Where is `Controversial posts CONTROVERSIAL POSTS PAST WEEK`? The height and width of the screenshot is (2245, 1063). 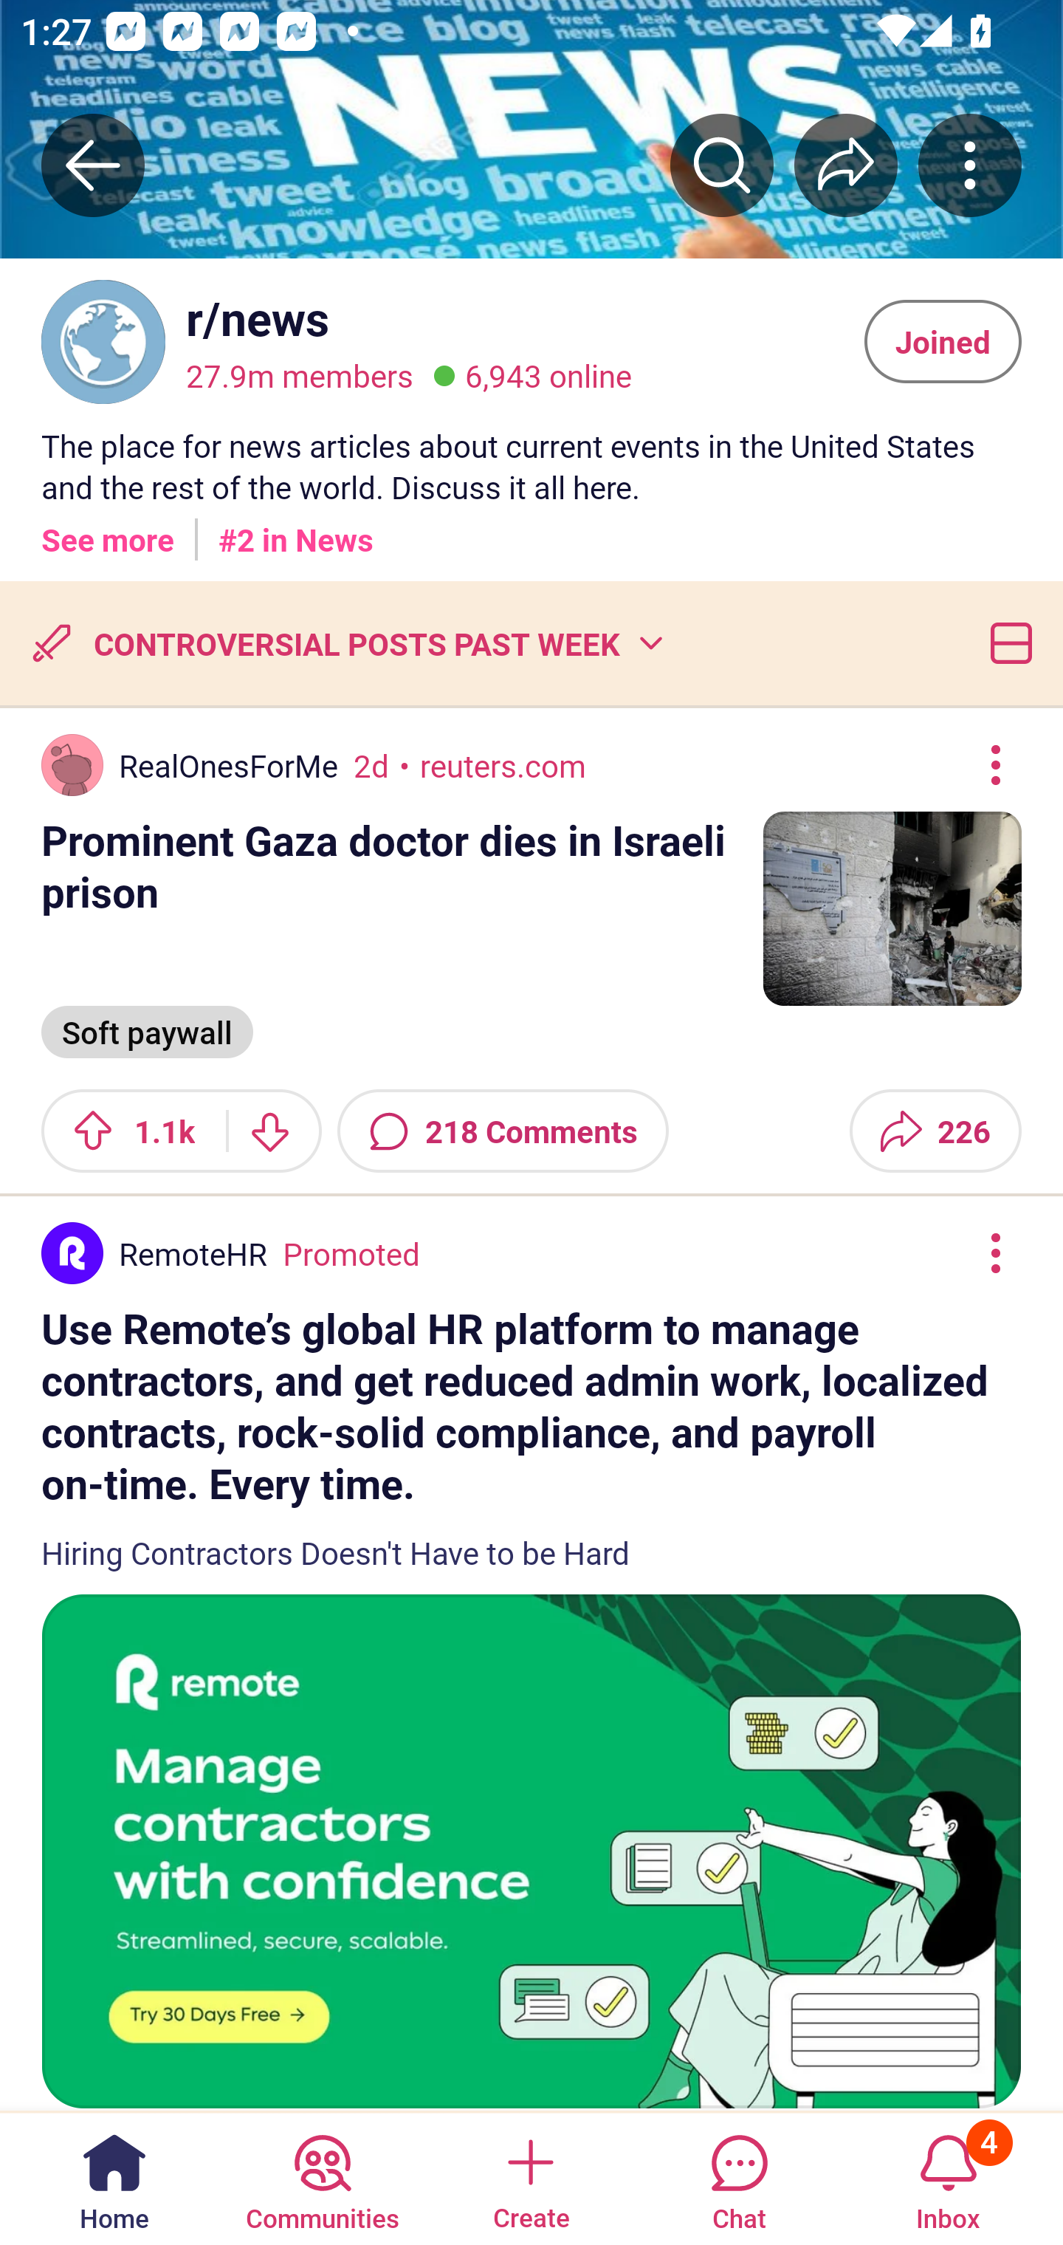 Controversial posts CONTROVERSIAL POSTS PAST WEEK is located at coordinates (345, 642).